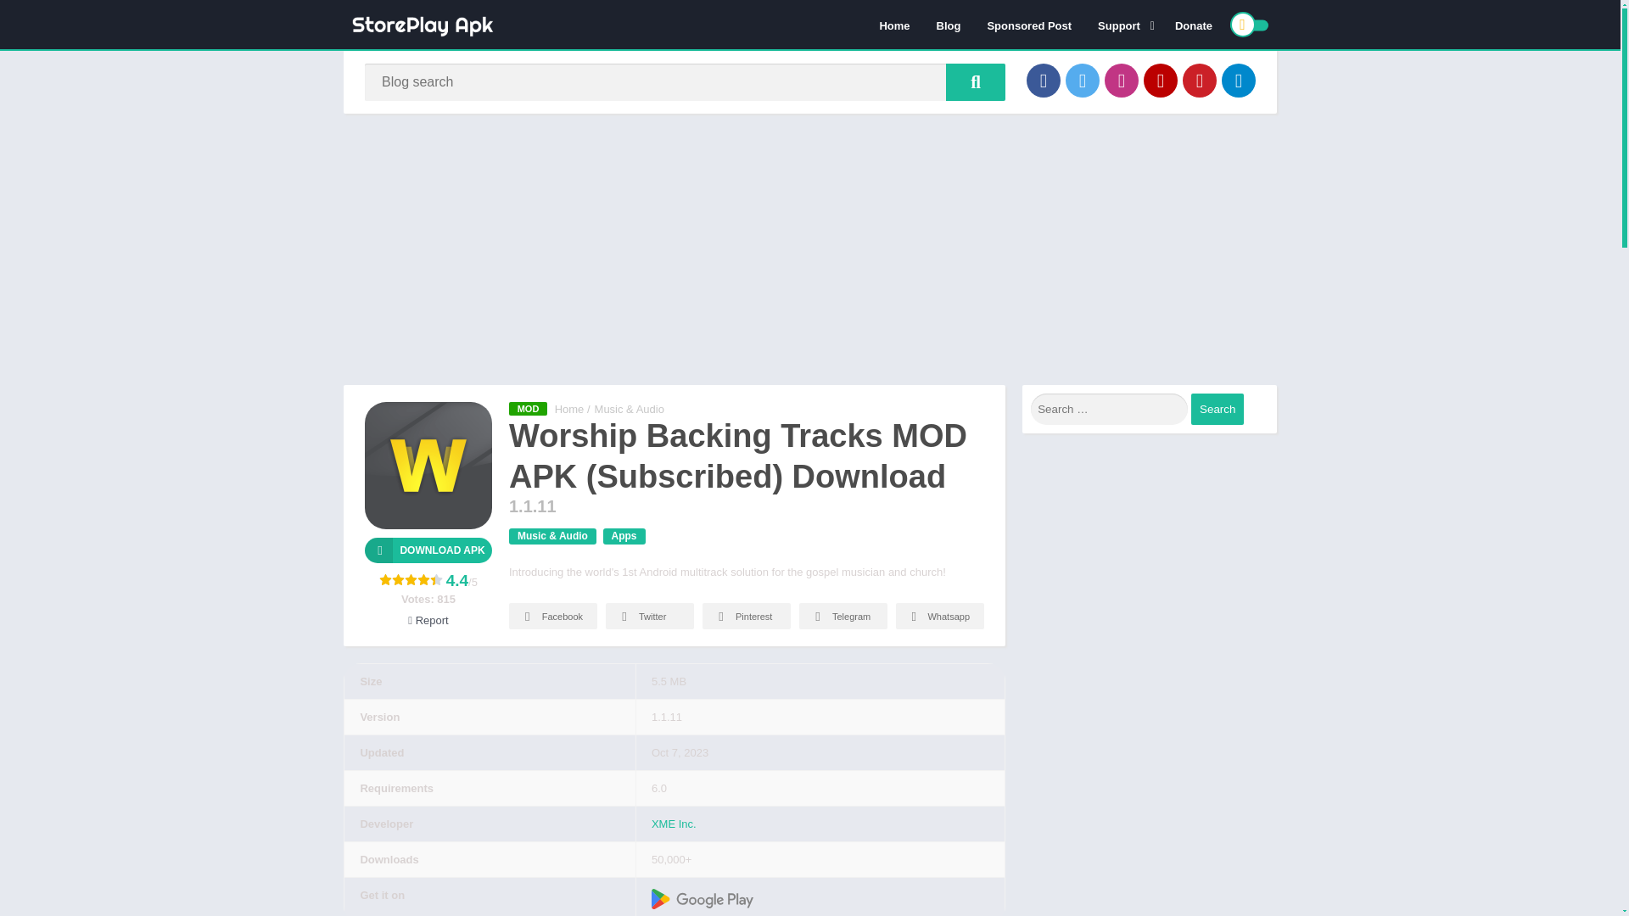  I want to click on StorePlay Apk, so click(570, 409).